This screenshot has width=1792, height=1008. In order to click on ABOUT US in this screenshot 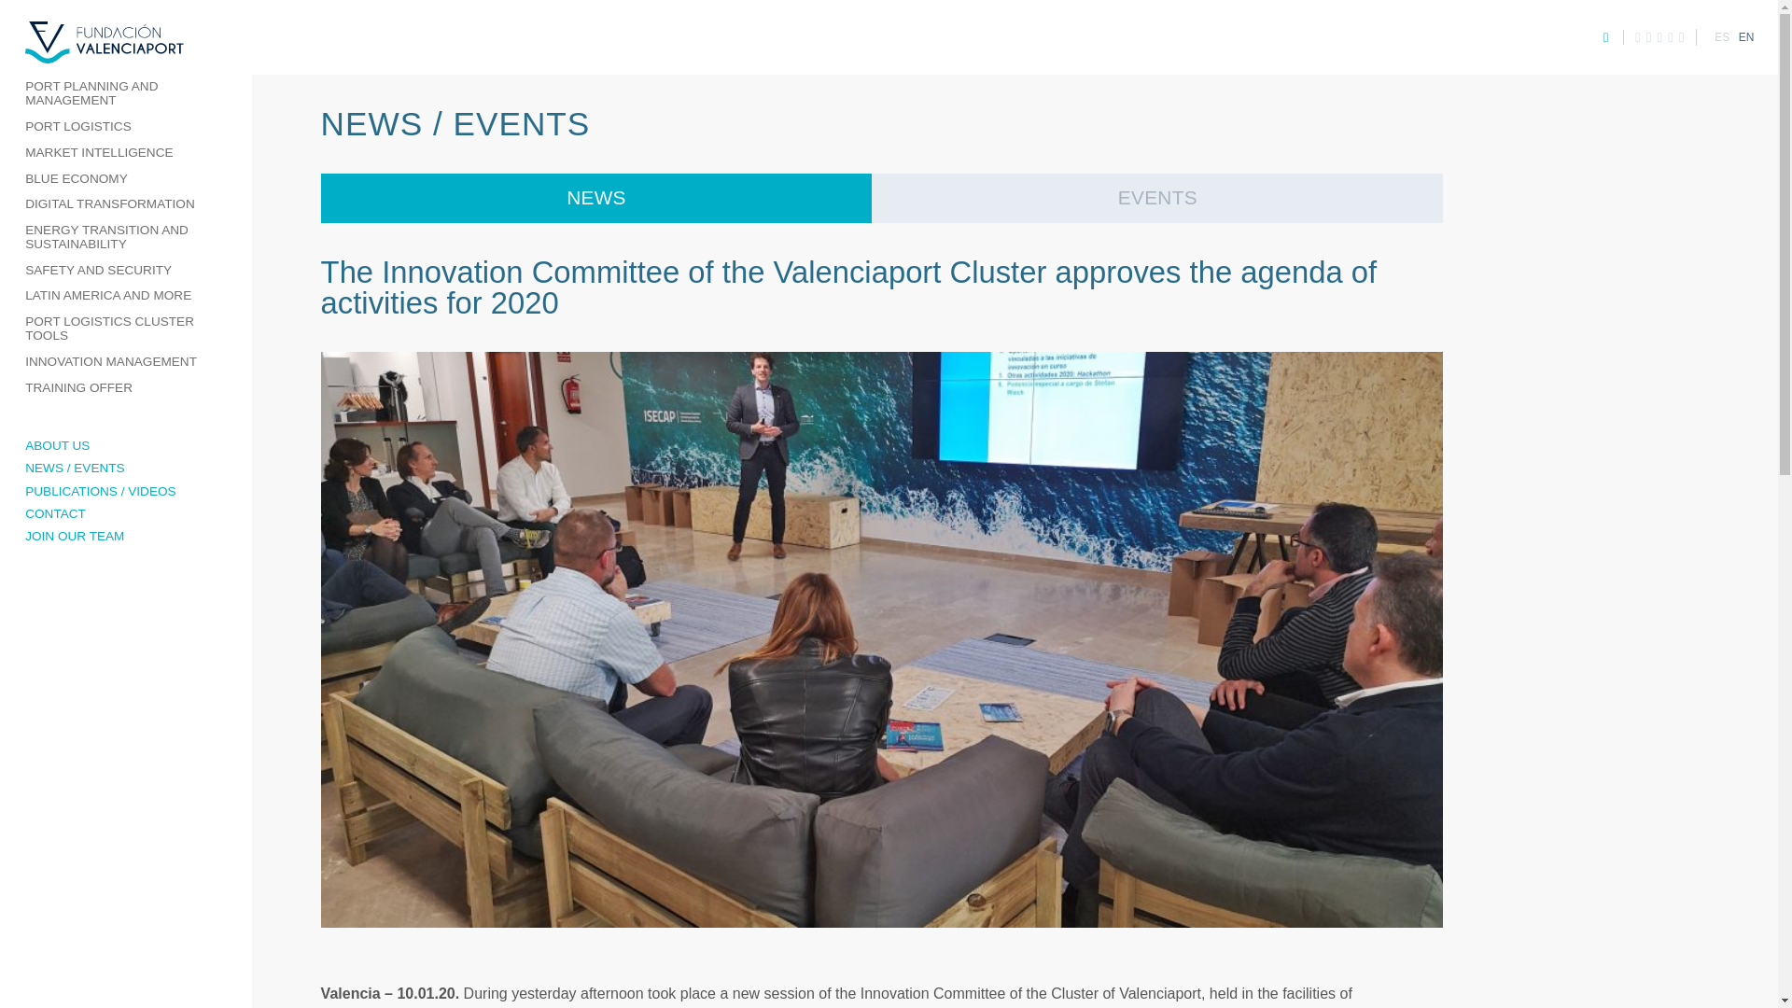, I will do `click(126, 446)`.